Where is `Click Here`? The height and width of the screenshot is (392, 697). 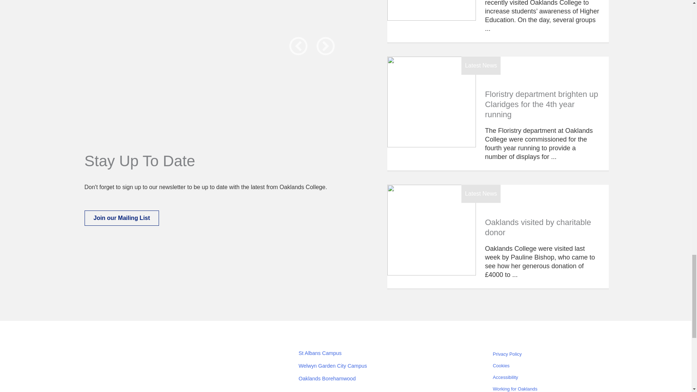
Click Here is located at coordinates (121, 218).